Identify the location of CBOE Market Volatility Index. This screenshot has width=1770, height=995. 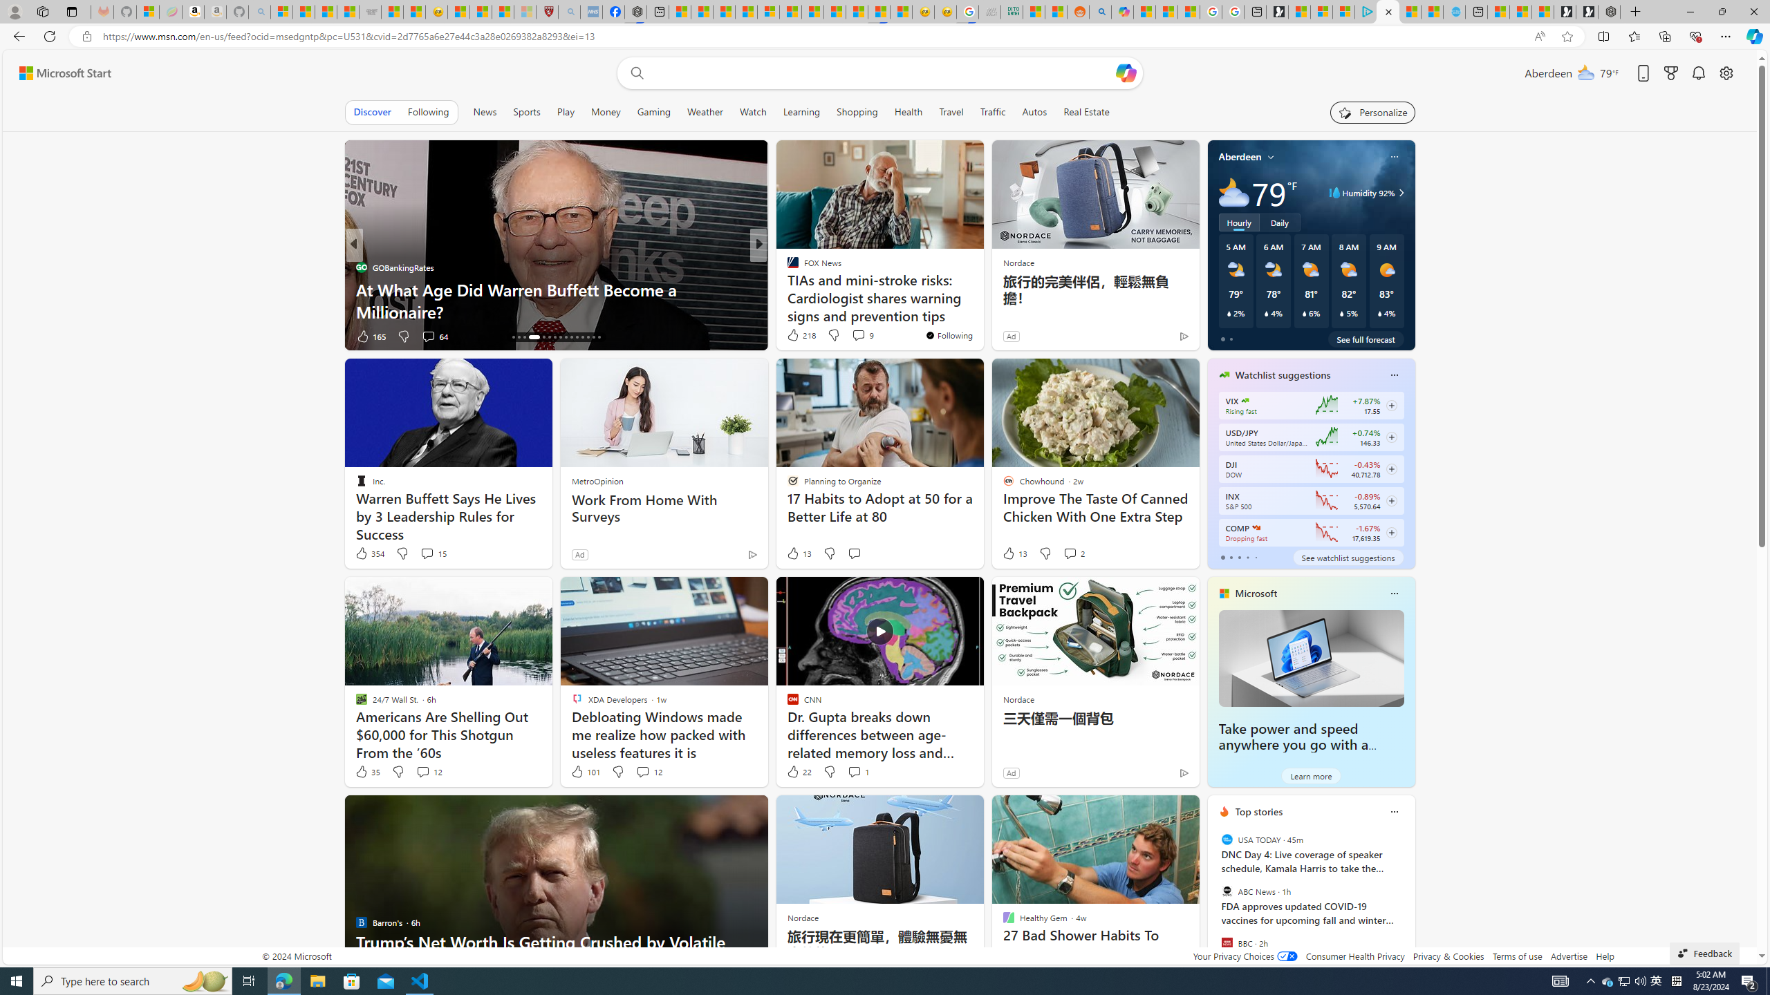
(1245, 401).